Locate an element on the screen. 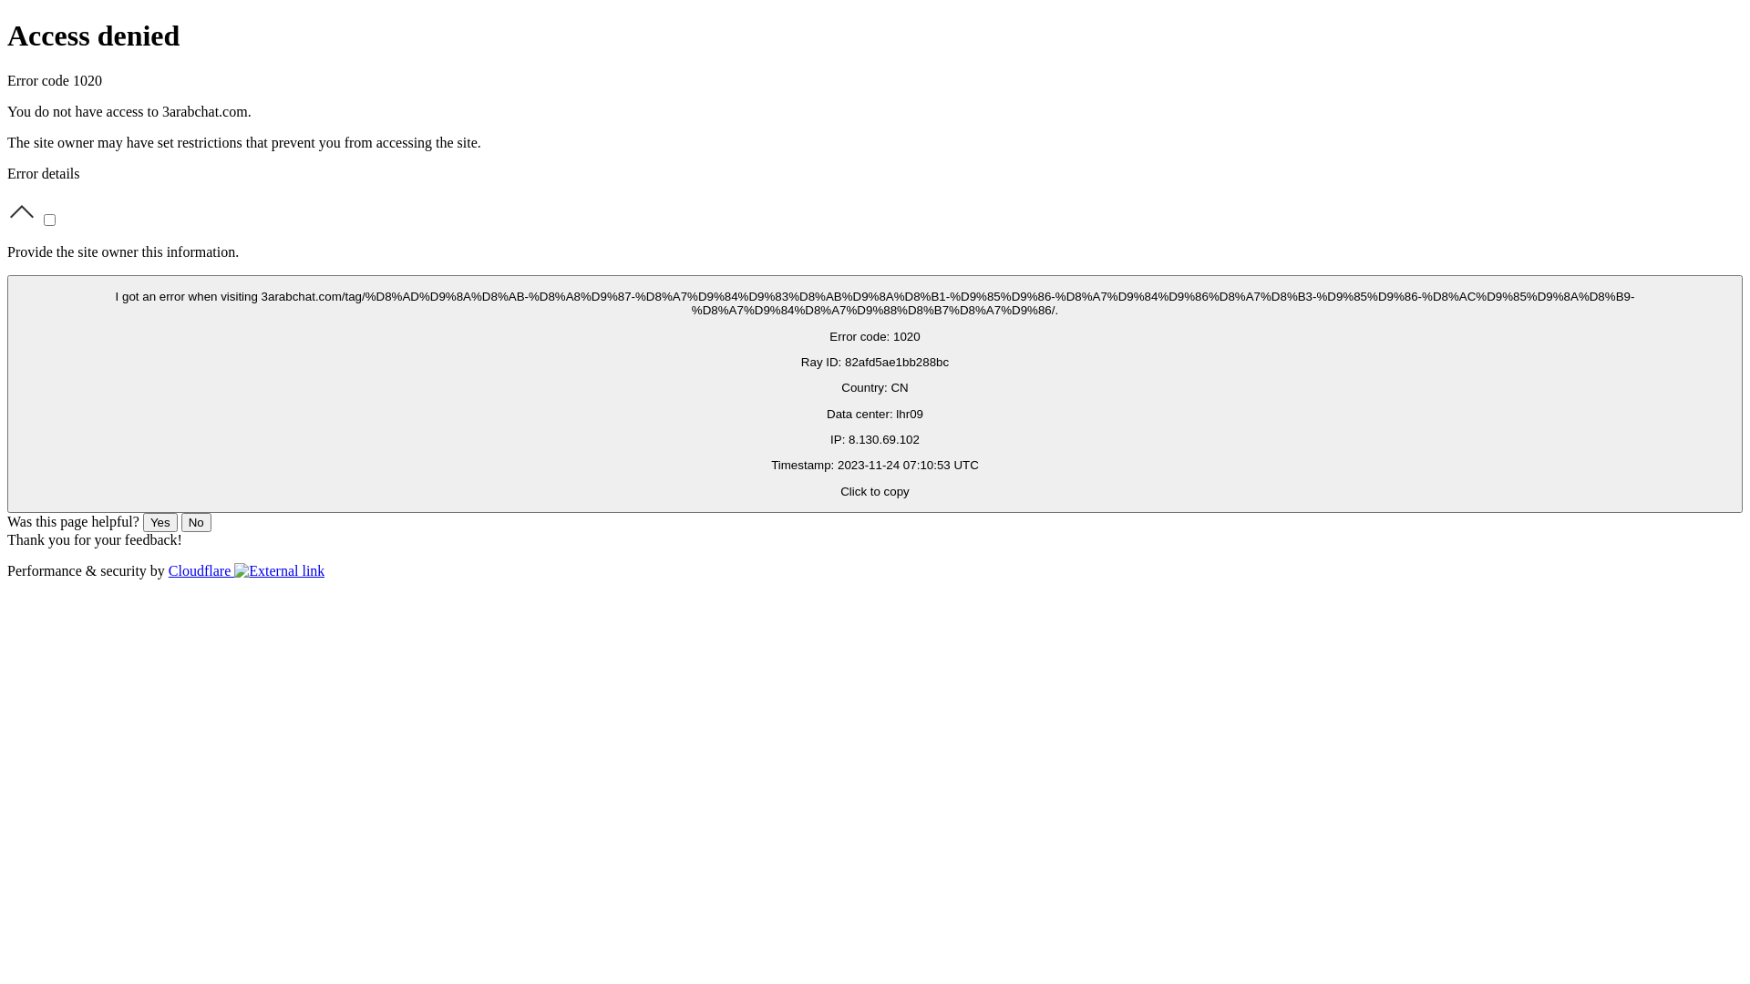 The width and height of the screenshot is (1750, 984). Cloudflare is located at coordinates (247, 570).